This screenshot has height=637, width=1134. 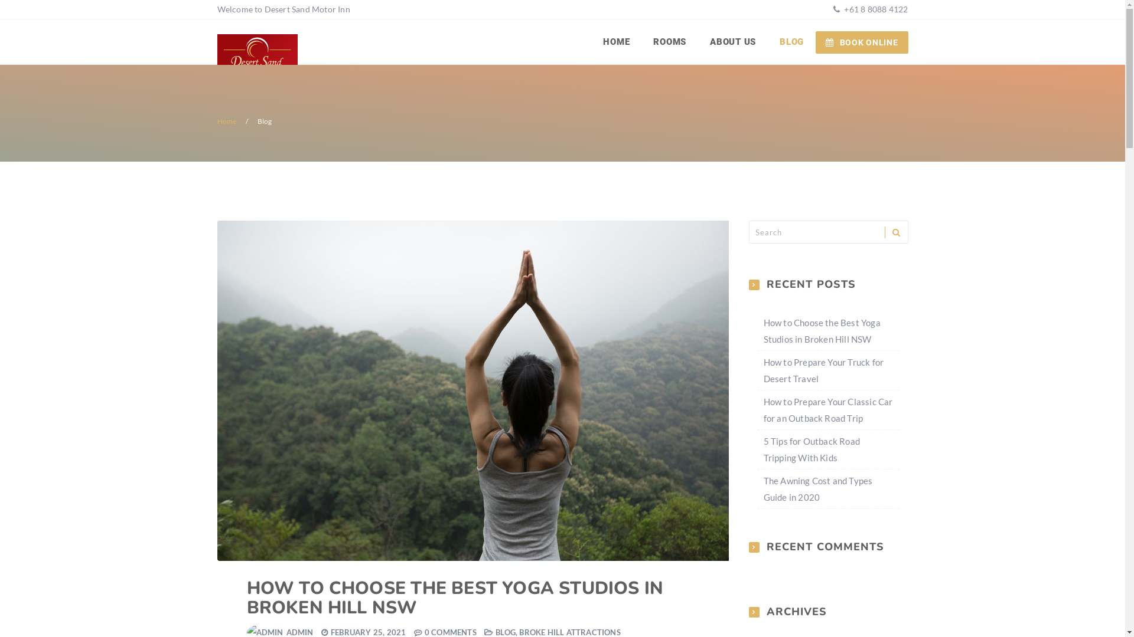 I want to click on +61 8 8088 4122, so click(x=875, y=9).